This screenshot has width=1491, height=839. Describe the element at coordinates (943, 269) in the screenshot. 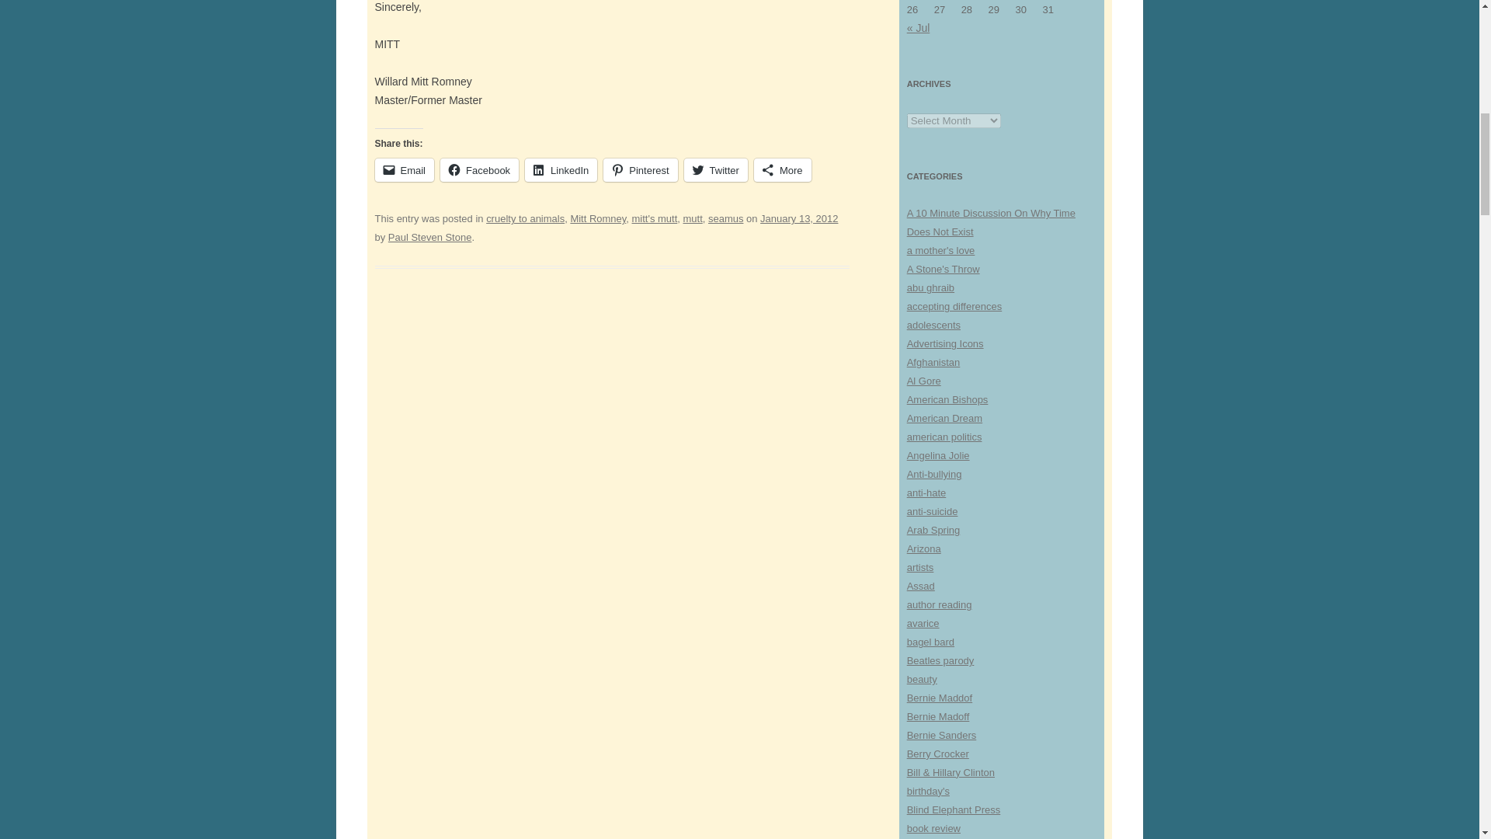

I see `A Stone's Throw` at that location.